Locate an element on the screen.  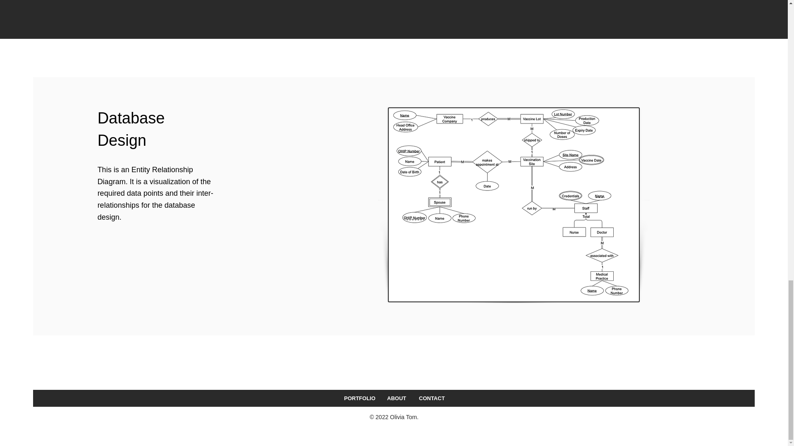
CONTACT is located at coordinates (431, 398).